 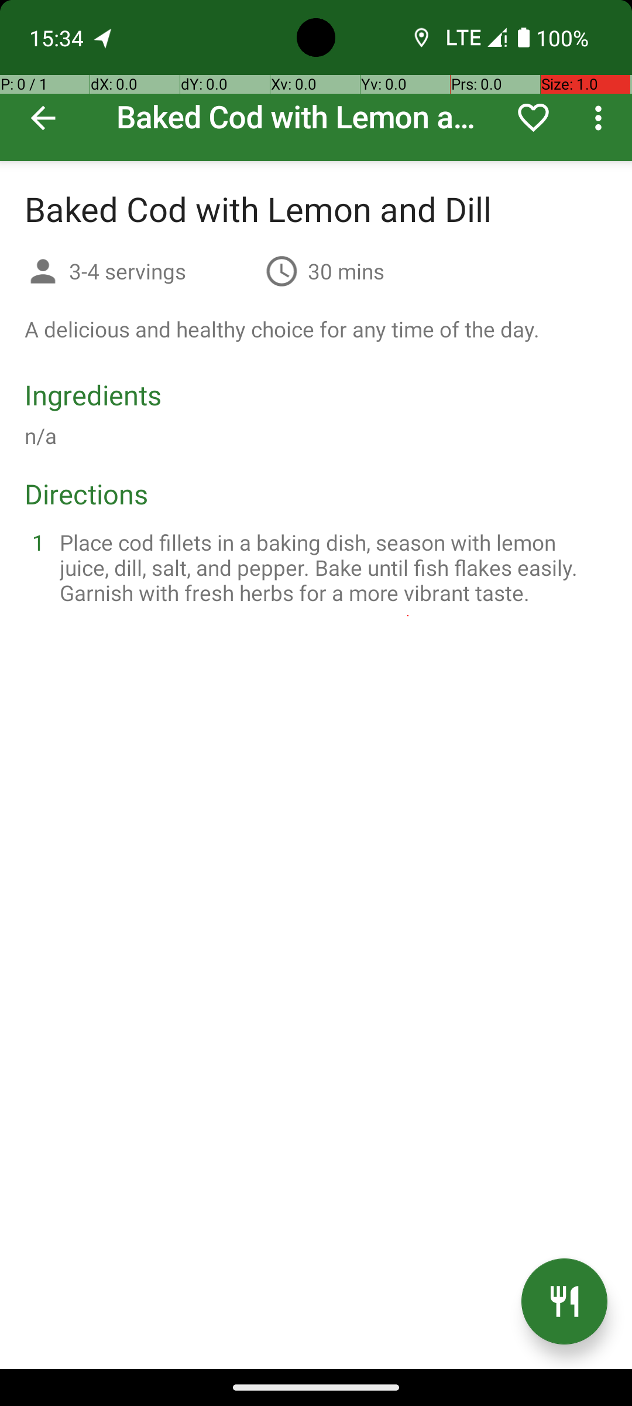 What do you see at coordinates (330, 567) in the screenshot?
I see `Place cod fillets in a baking dish, season with lemon juice, dill, salt, and pepper. Bake until fish flakes easily. Garnish with fresh herbs for a more vibrant taste.` at bounding box center [330, 567].